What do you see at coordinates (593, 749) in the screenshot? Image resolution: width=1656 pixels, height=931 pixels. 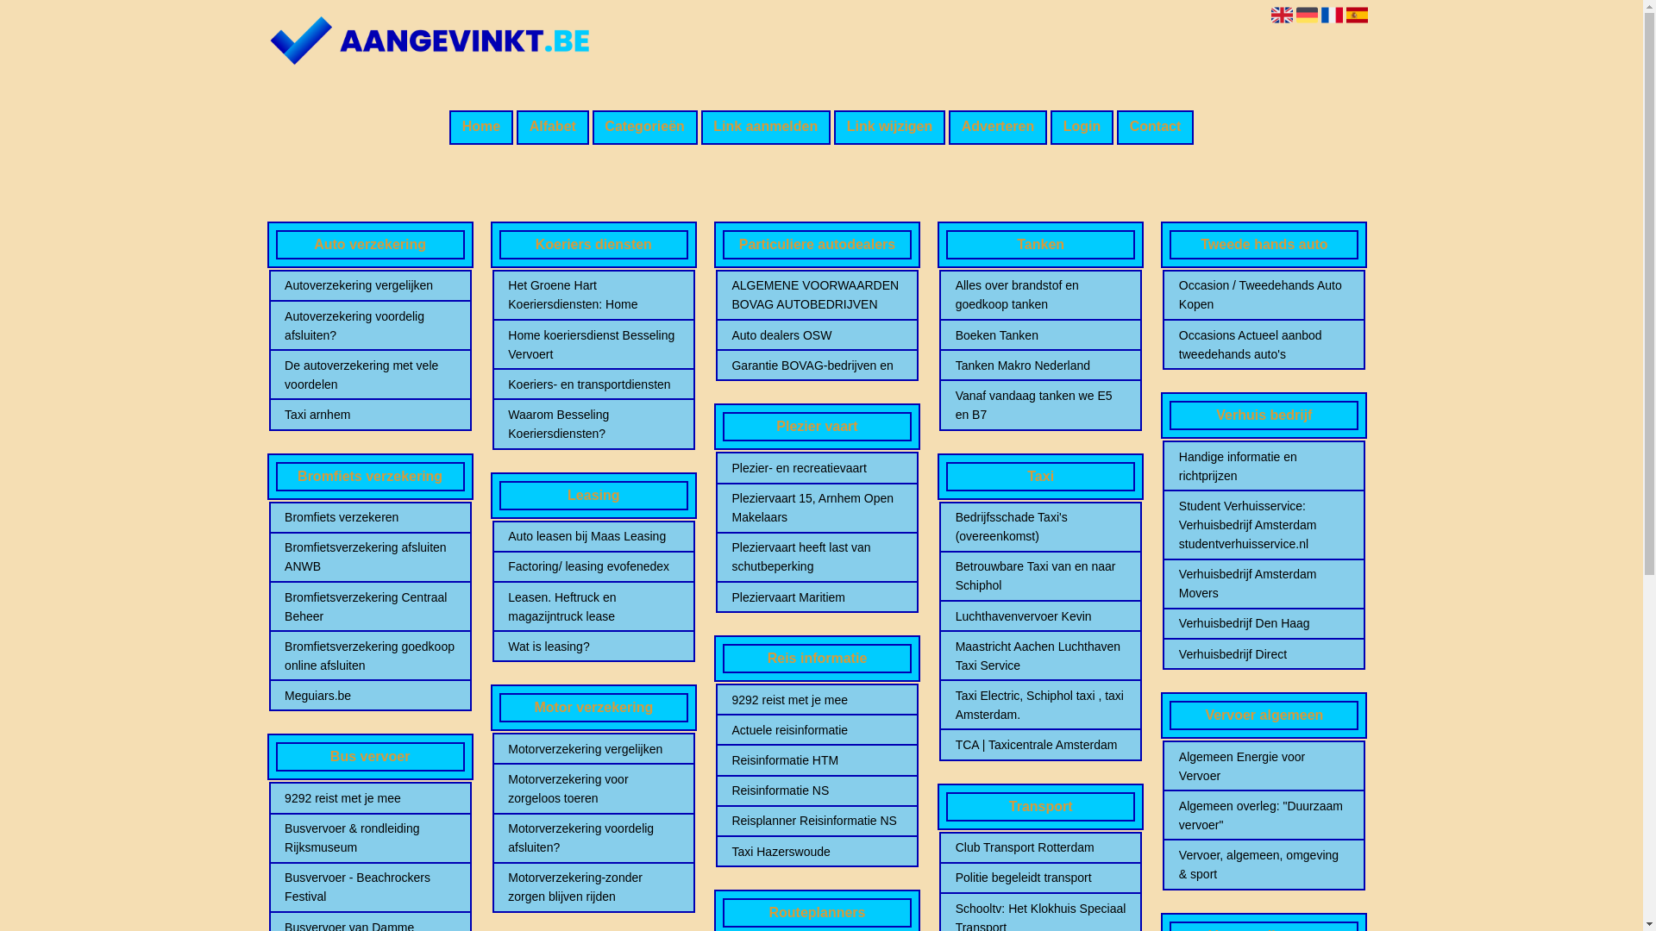 I see `Motorverzekering vergelijken` at bounding box center [593, 749].